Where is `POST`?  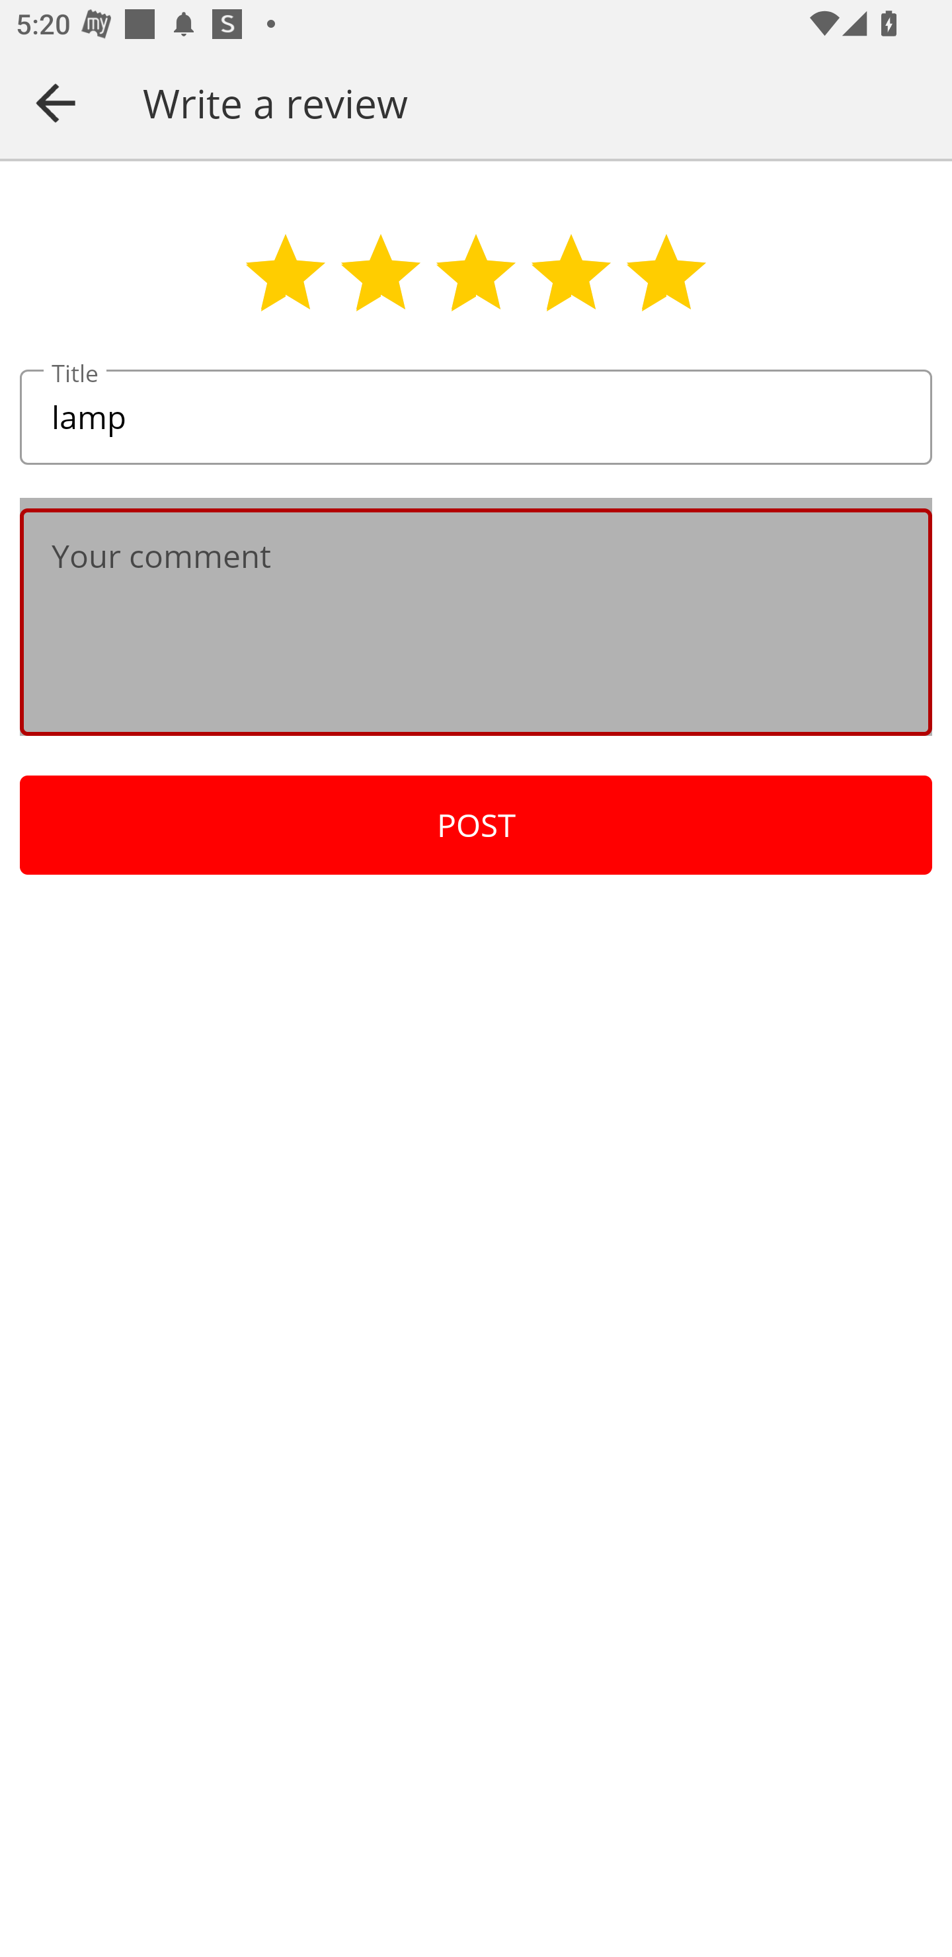 POST is located at coordinates (476, 825).